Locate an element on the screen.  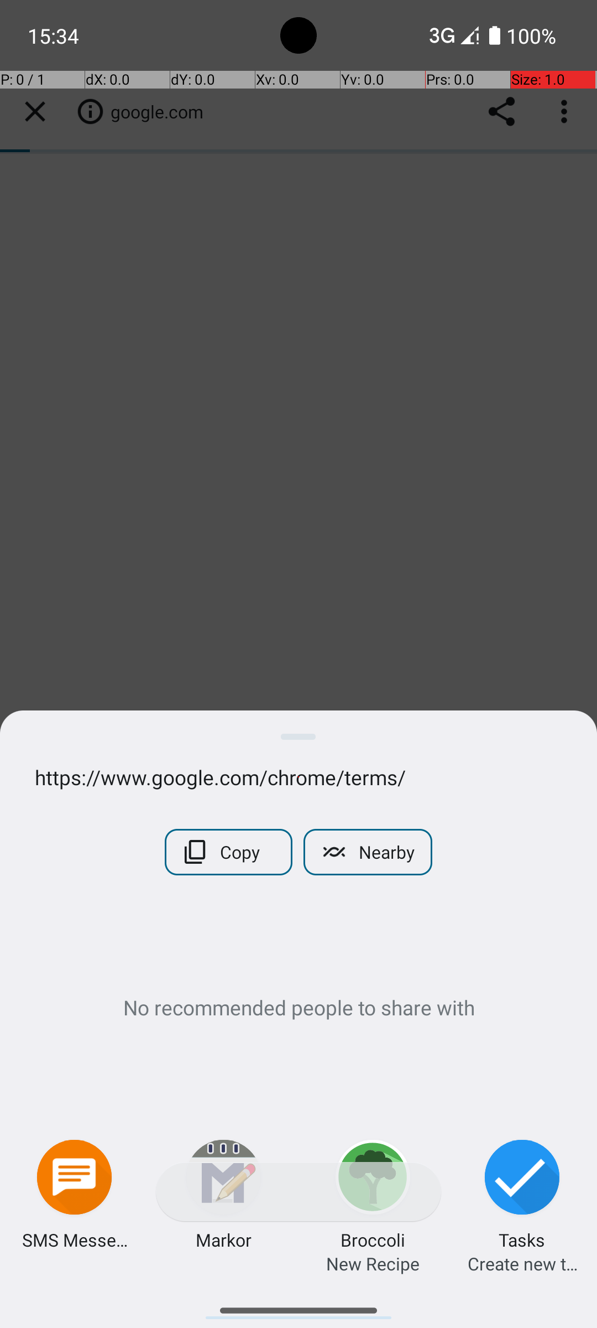
https://www.google.com/chrome/terms/ is located at coordinates (298, 777).